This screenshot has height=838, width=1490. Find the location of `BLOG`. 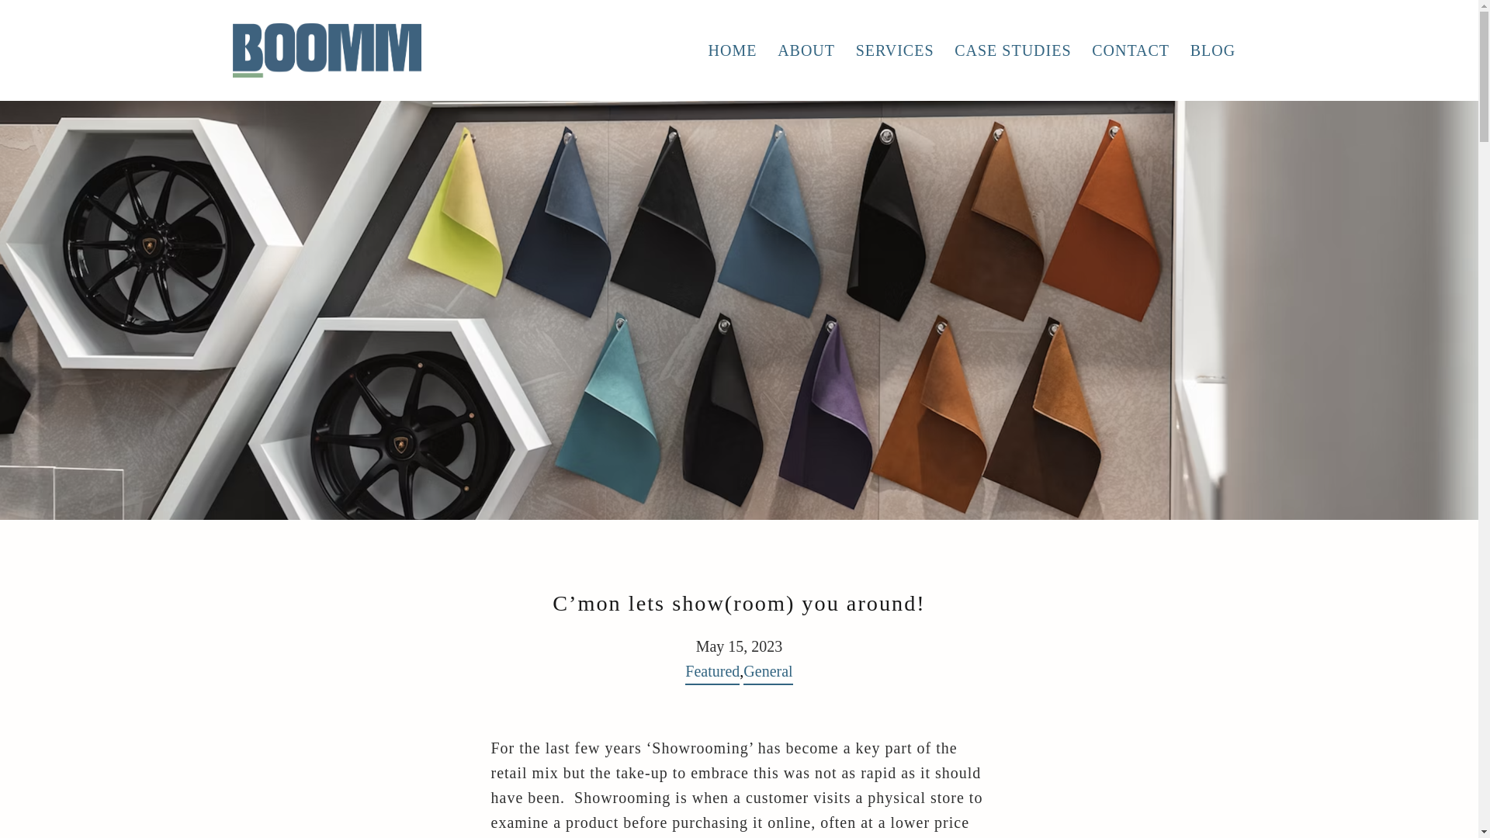

BLOG is located at coordinates (1212, 50).